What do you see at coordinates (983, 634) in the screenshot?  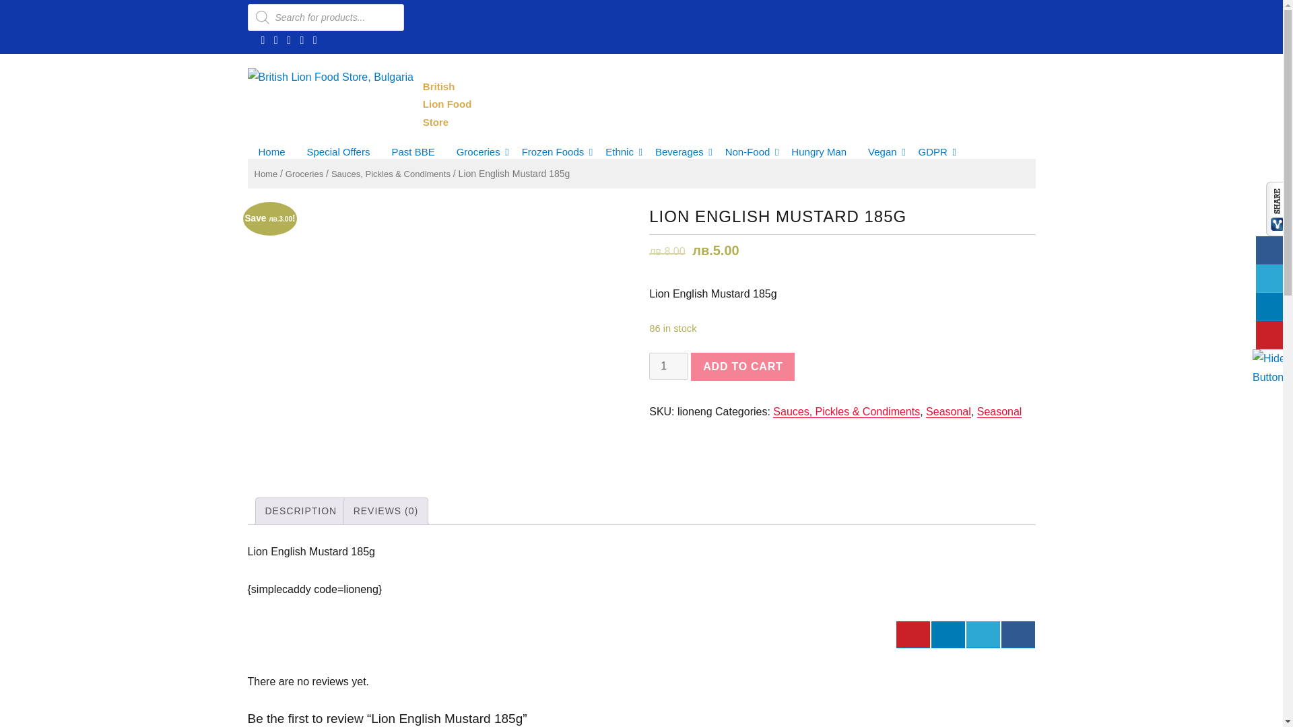 I see `Share On Twitter` at bounding box center [983, 634].